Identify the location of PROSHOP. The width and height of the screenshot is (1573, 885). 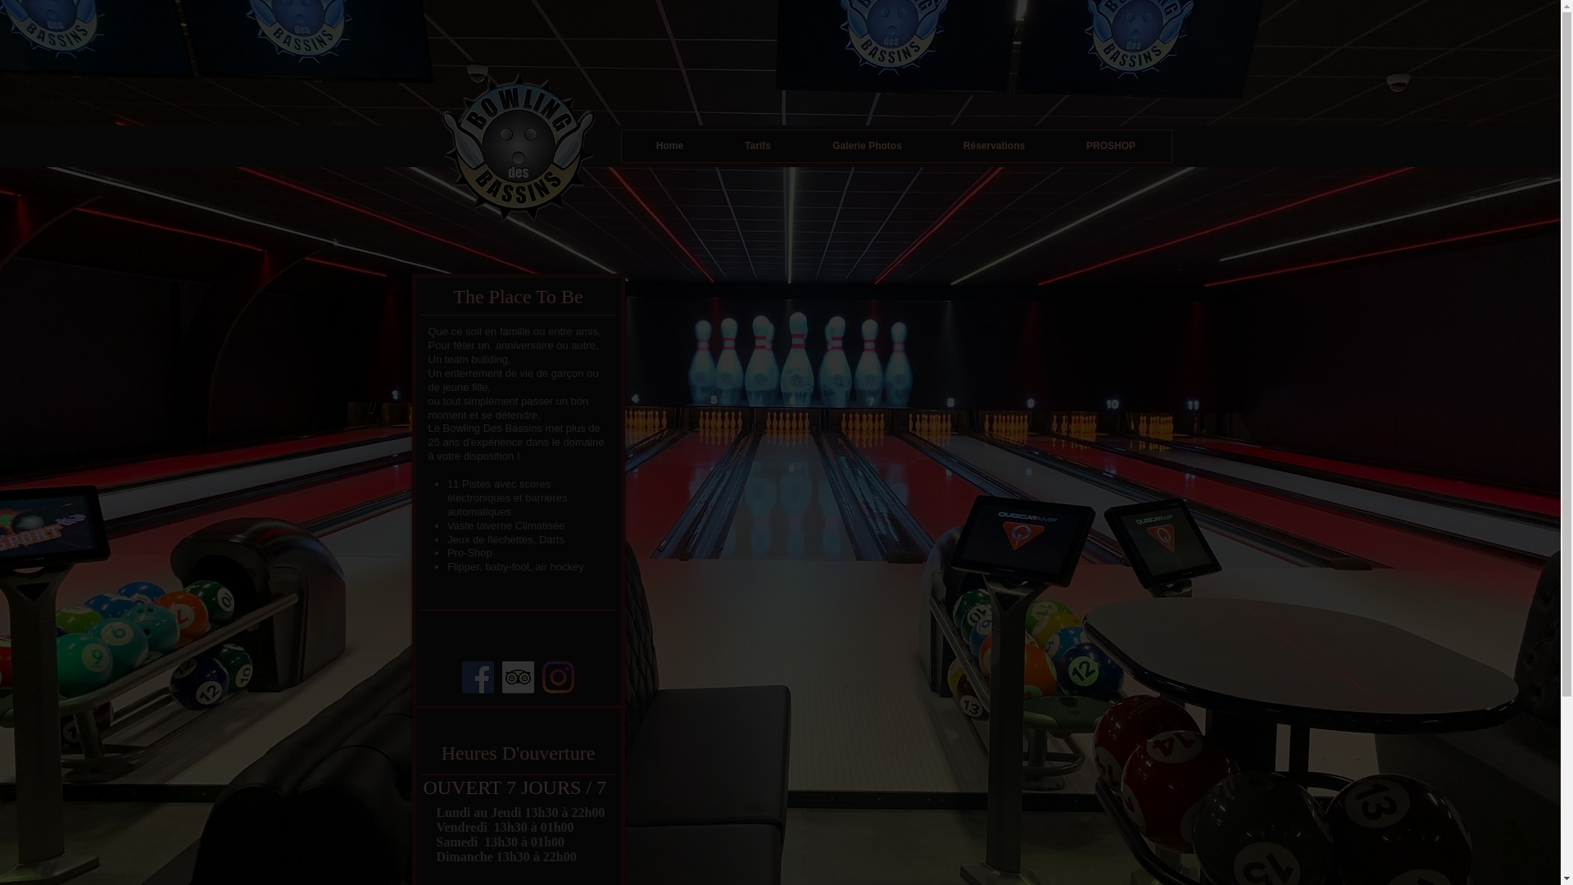
(1111, 146).